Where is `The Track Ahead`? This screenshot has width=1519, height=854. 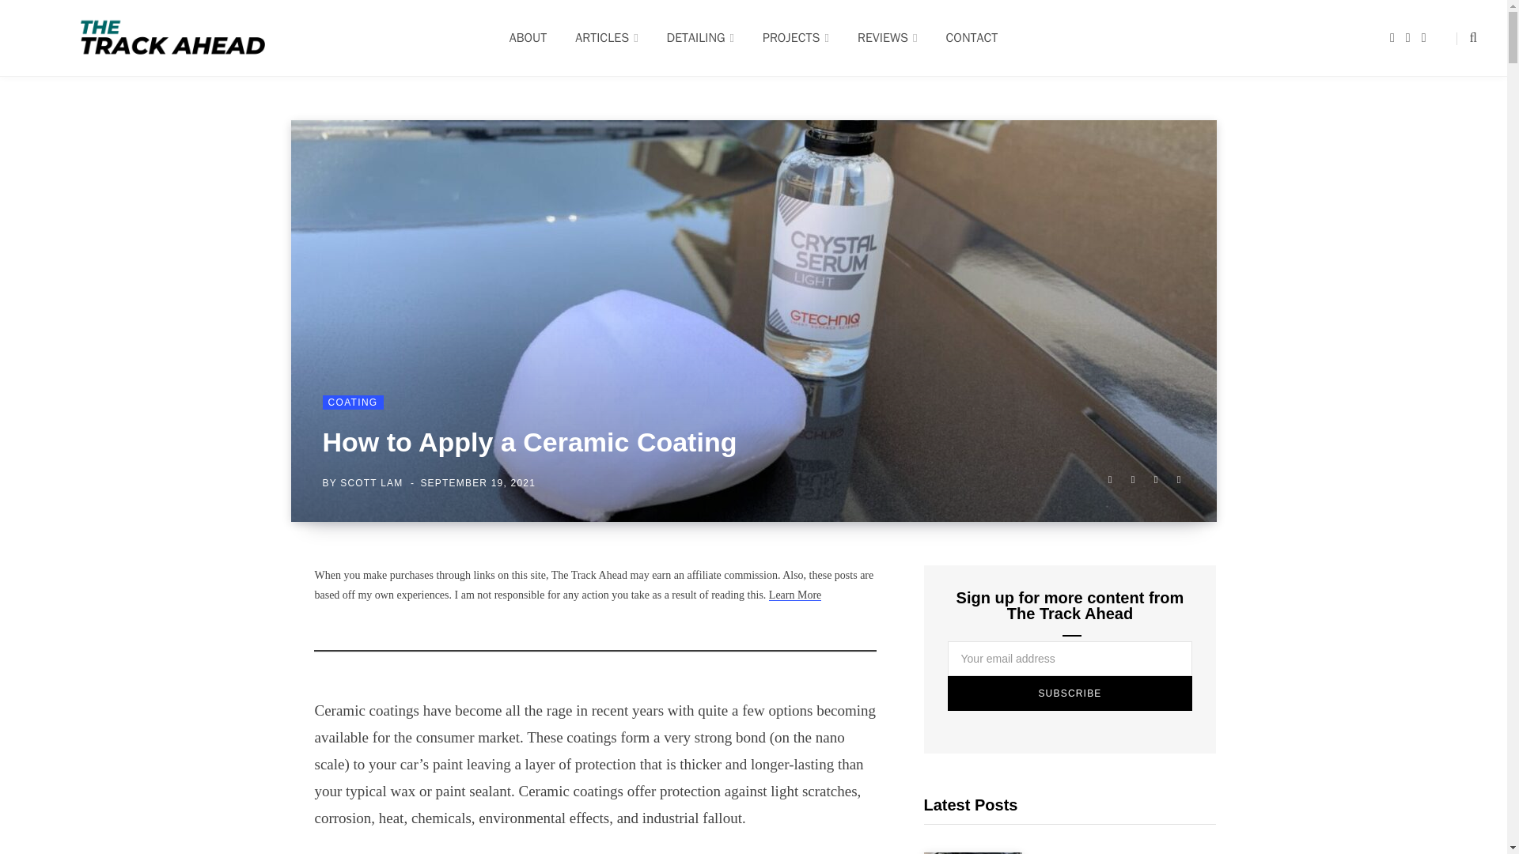 The Track Ahead is located at coordinates (172, 38).